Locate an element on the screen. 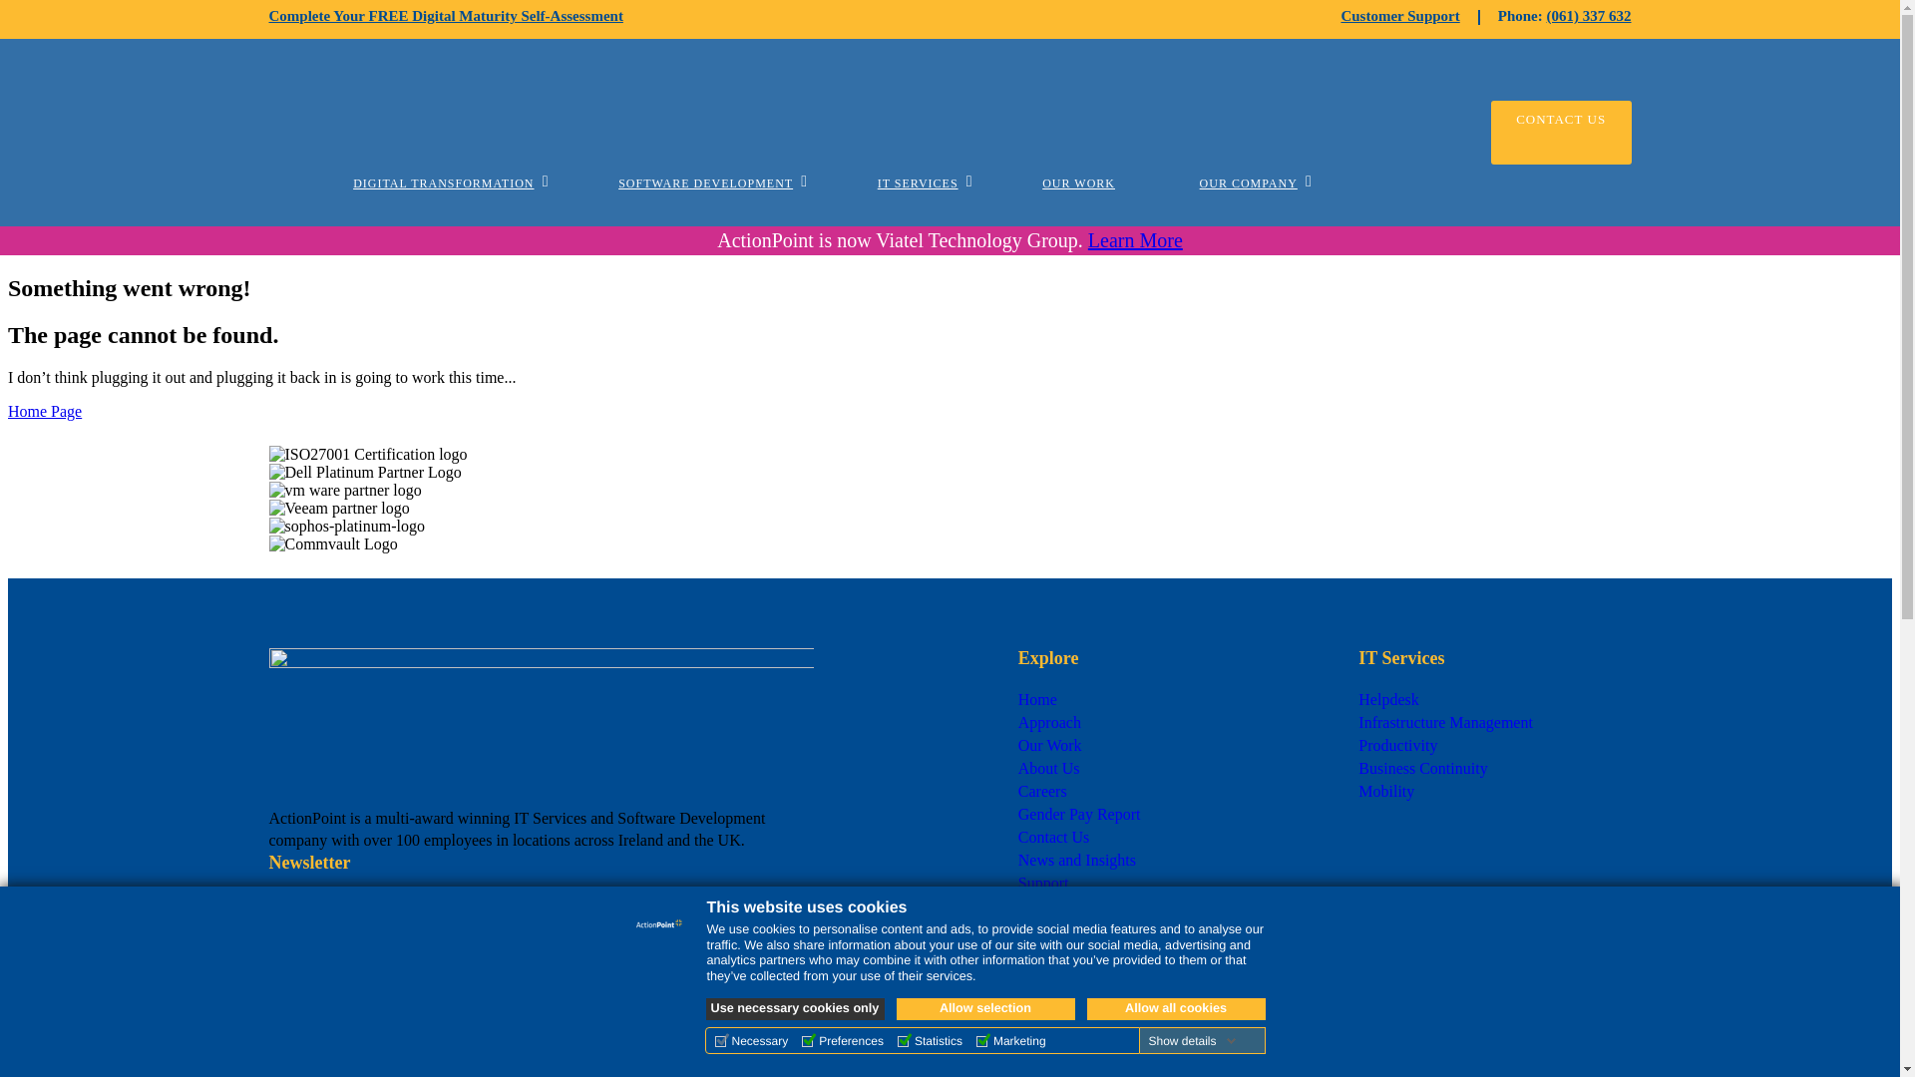 The image size is (1915, 1077). Use necessary cookies only is located at coordinates (796, 1009).